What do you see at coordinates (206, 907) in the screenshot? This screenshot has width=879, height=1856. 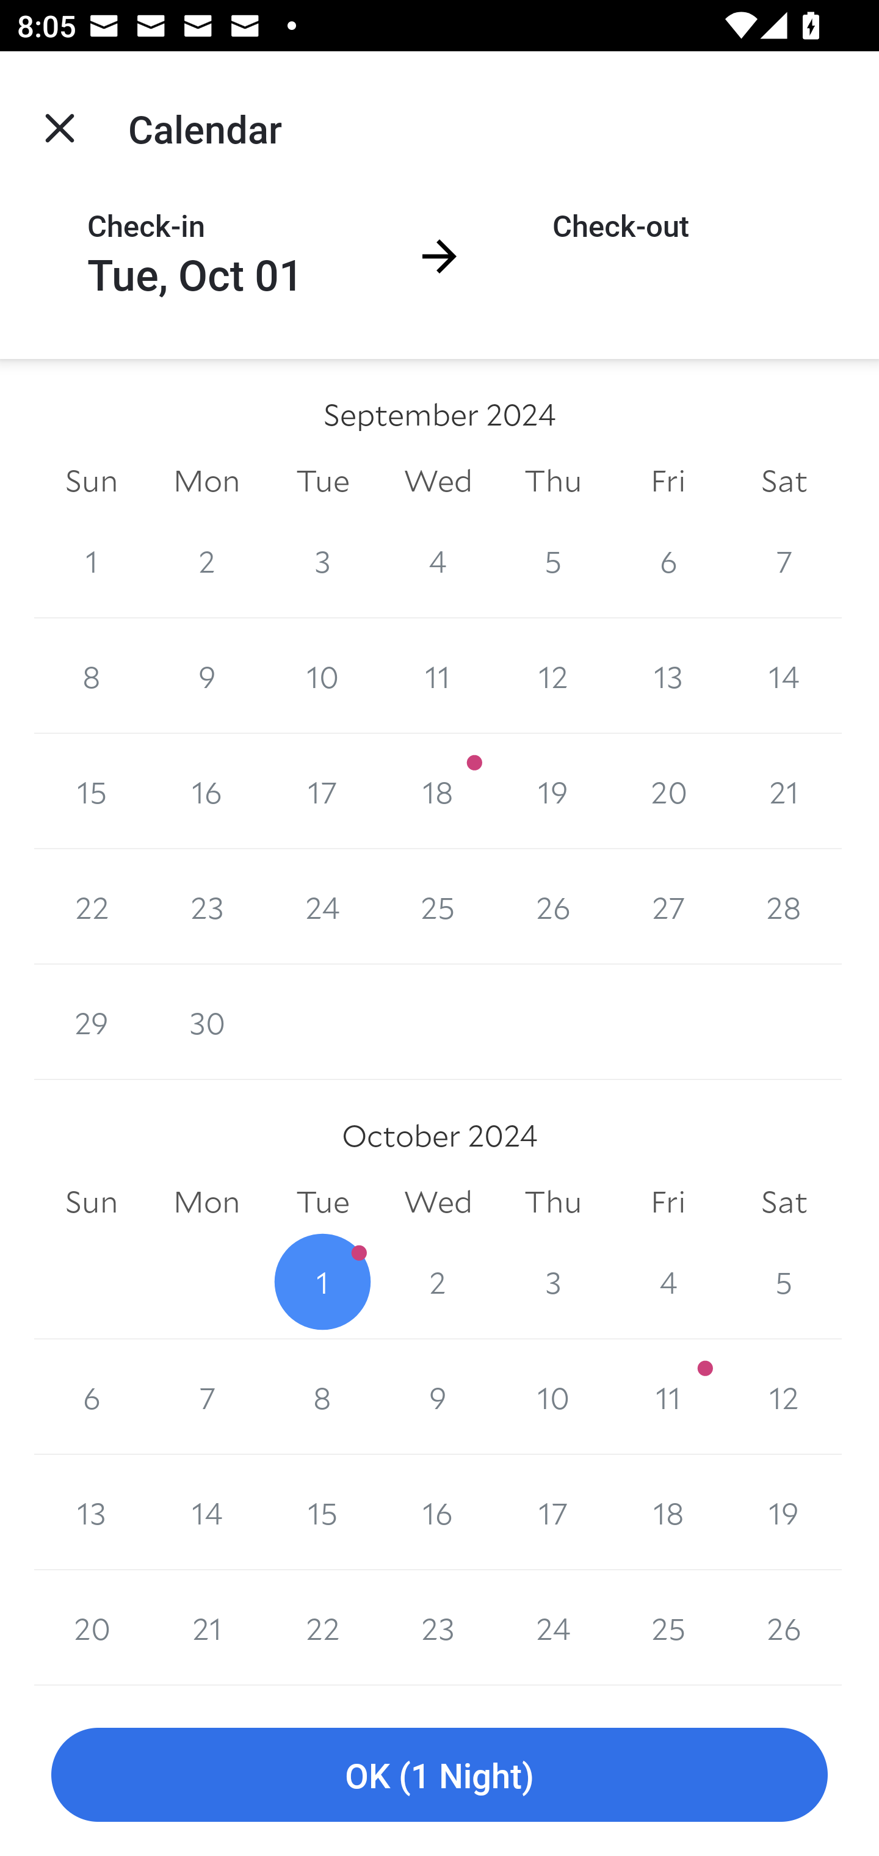 I see `23 23 September 2024` at bounding box center [206, 907].